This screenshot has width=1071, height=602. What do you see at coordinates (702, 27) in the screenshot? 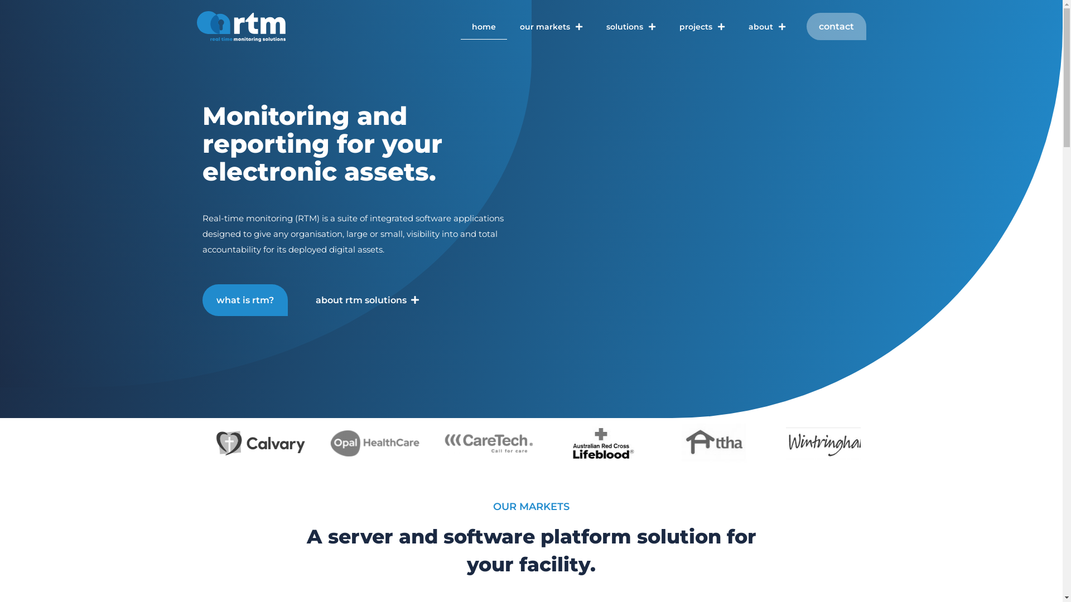
I see `projects` at bounding box center [702, 27].